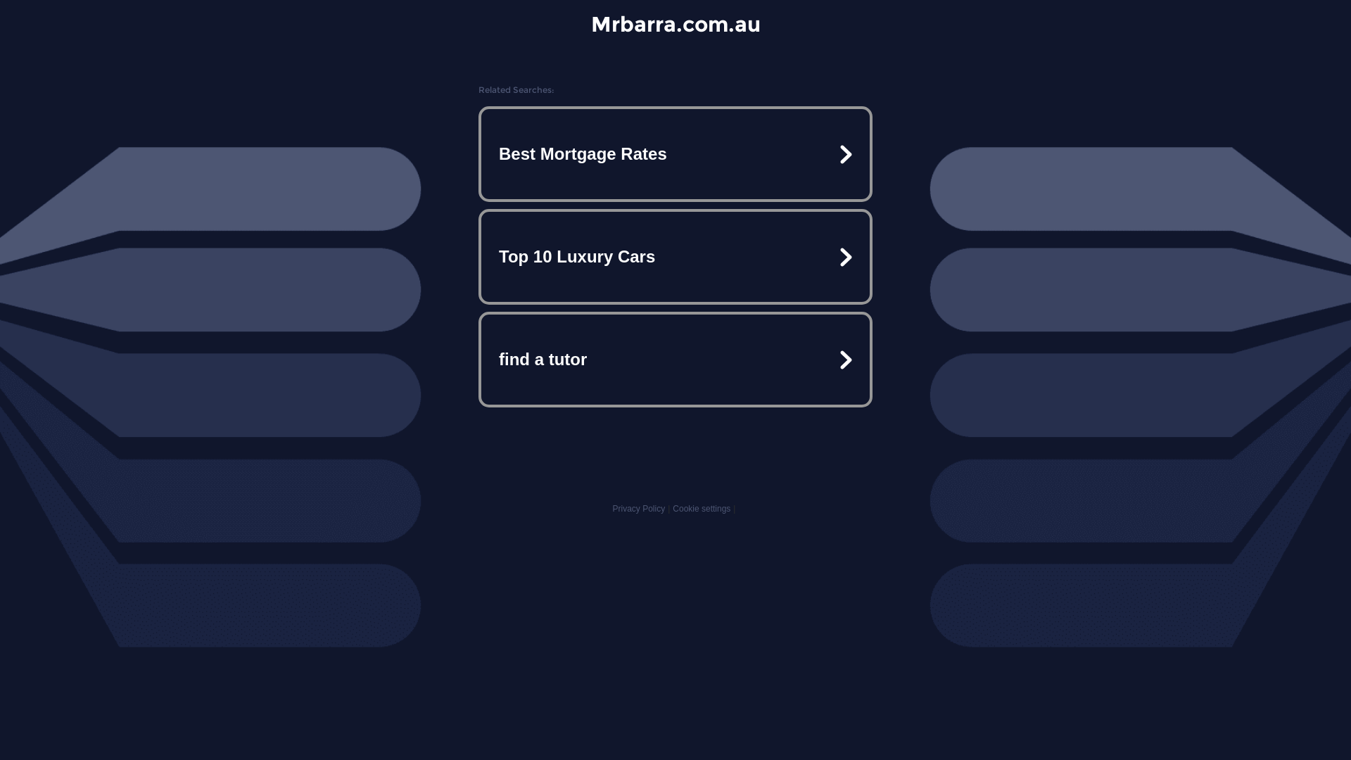 The width and height of the screenshot is (1351, 760). Describe the element at coordinates (675, 359) in the screenshot. I see `find a tutor` at that location.